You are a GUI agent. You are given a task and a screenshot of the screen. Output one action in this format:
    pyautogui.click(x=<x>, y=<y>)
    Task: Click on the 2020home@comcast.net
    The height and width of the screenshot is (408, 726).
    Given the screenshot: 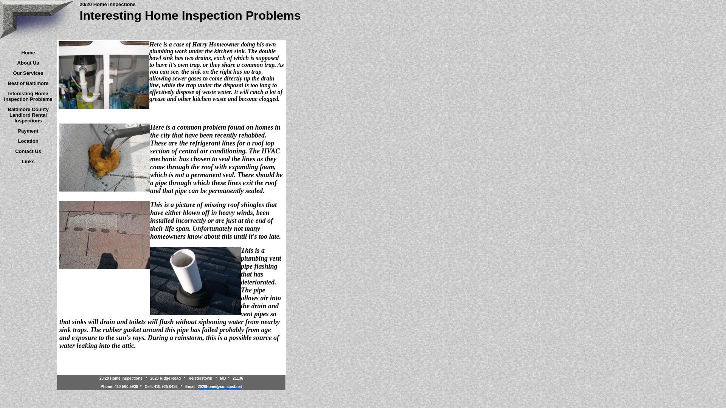 What is the action you would take?
    pyautogui.click(x=220, y=386)
    